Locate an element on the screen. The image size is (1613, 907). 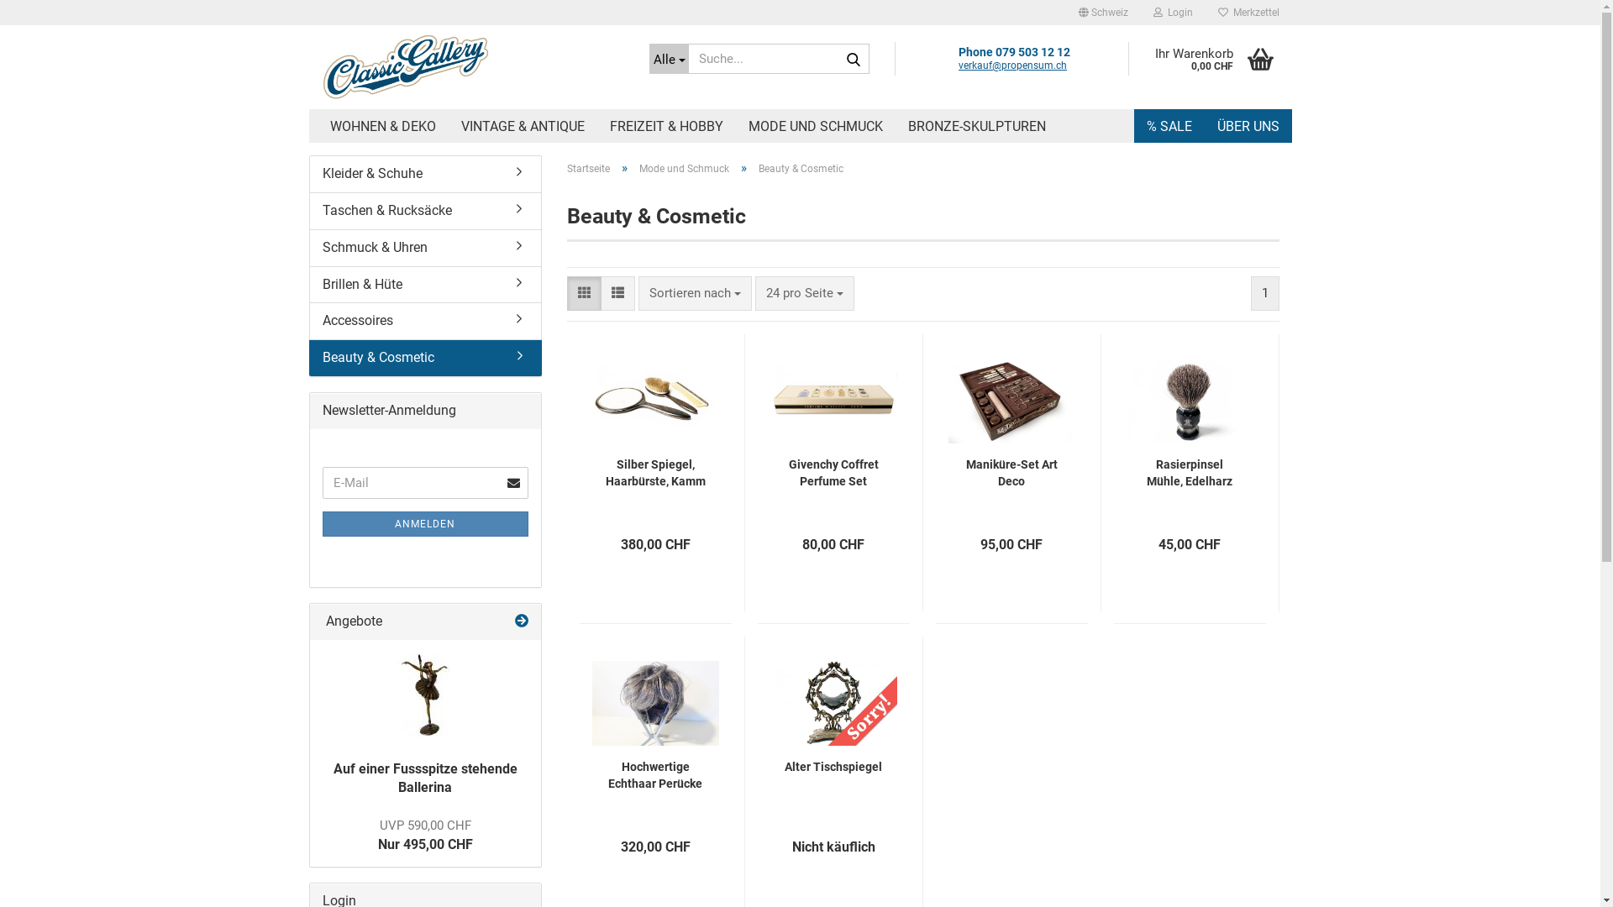
Auf einer Fussspitze stehende Ballerina is located at coordinates (425, 695).